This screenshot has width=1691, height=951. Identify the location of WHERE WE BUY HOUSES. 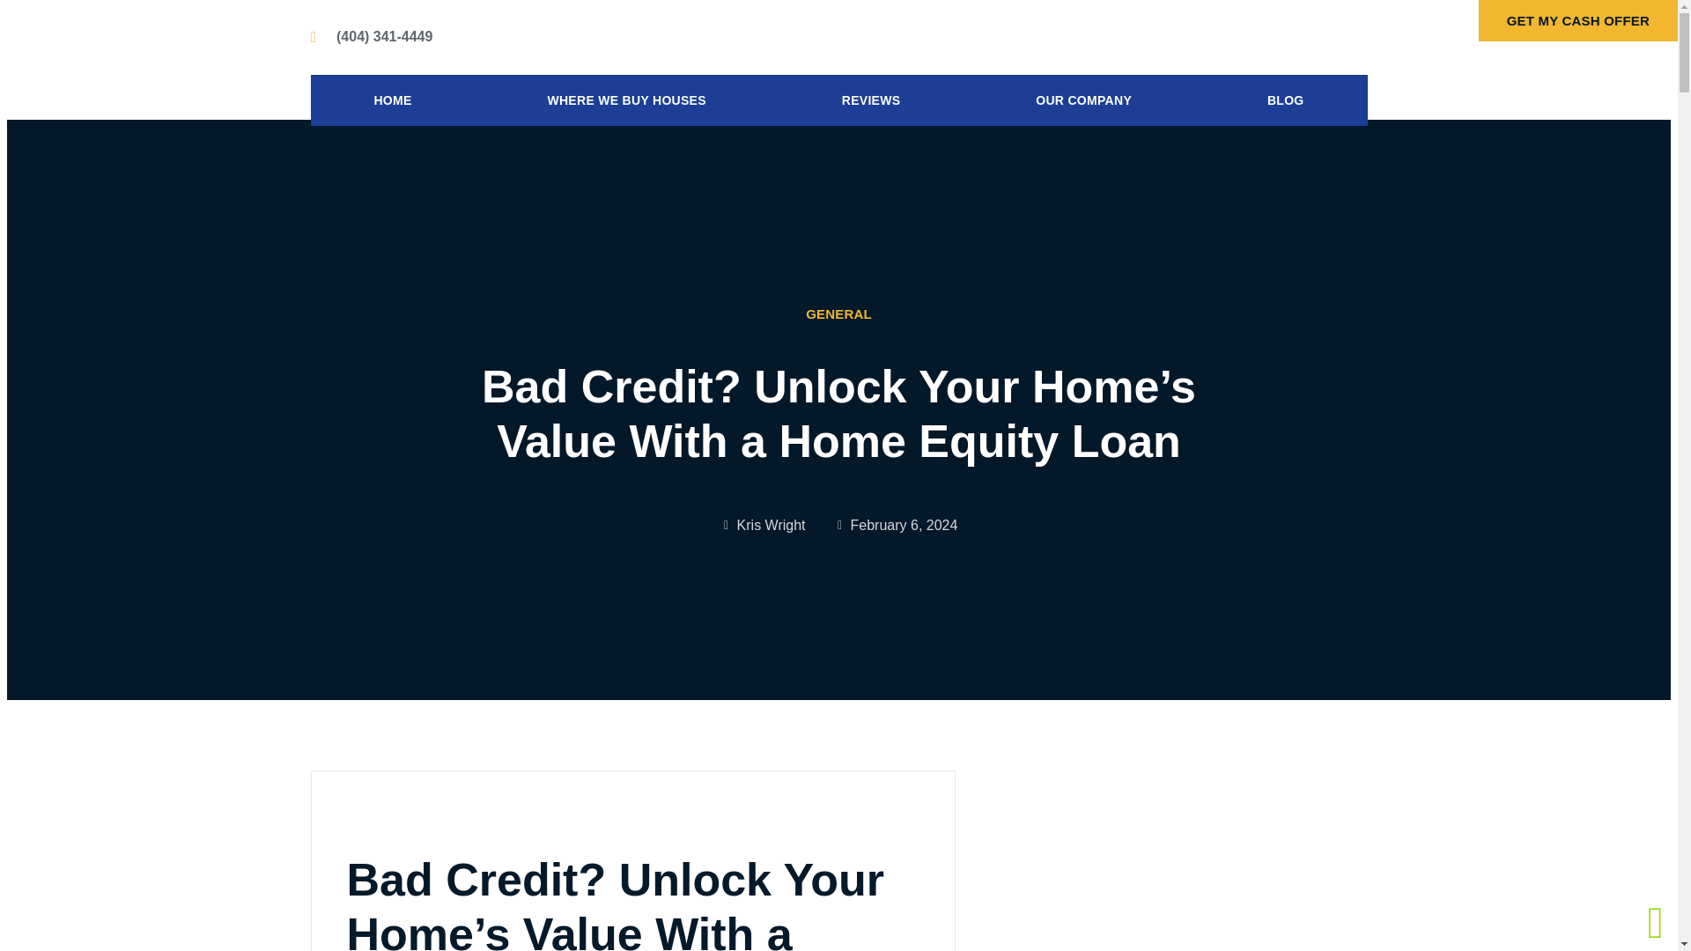
(626, 100).